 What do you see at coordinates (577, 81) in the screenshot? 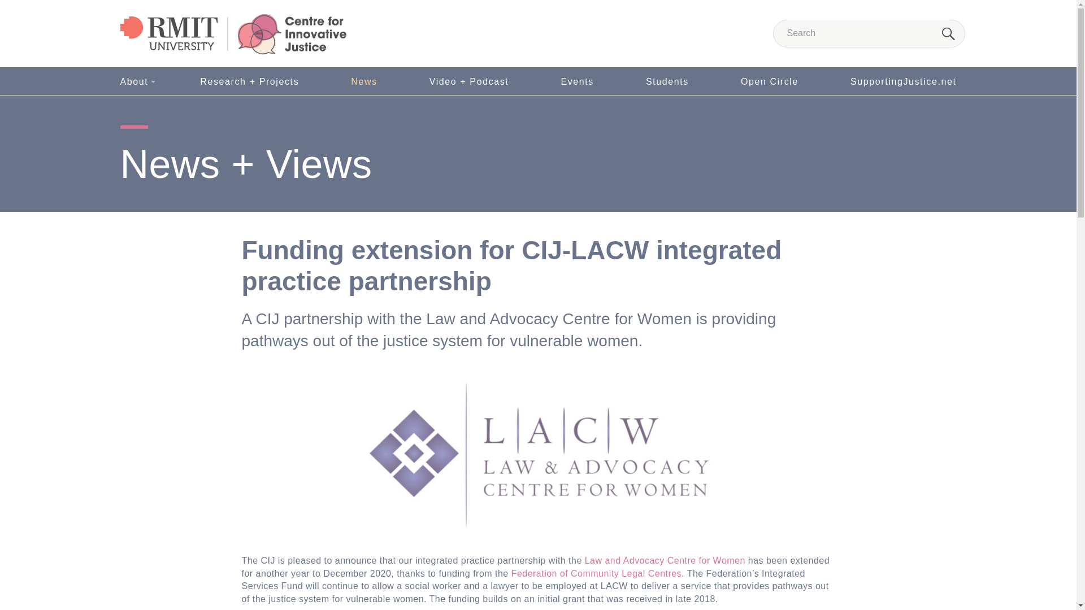
I see `Events` at bounding box center [577, 81].